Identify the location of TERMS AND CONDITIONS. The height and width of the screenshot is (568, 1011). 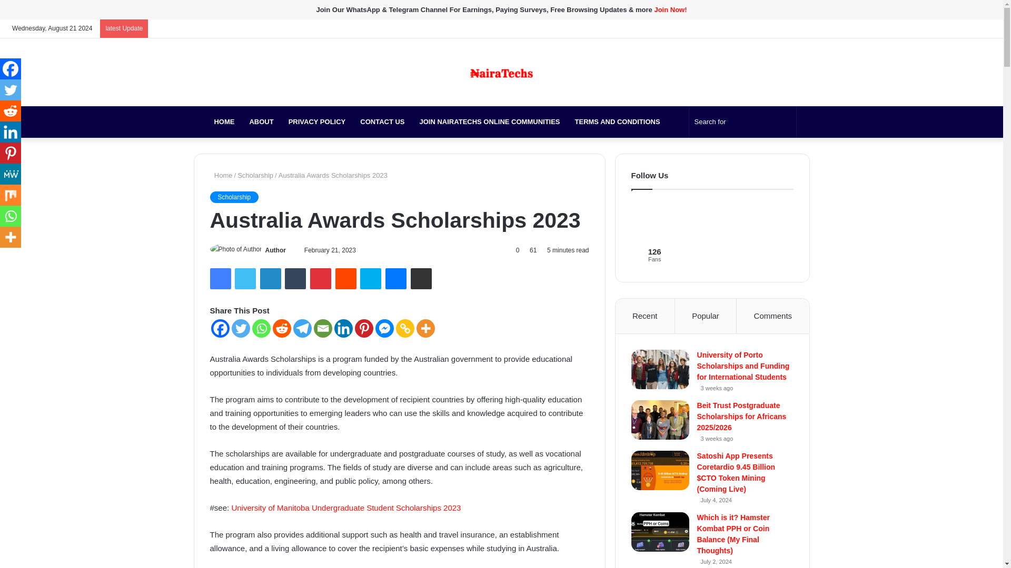
(617, 122).